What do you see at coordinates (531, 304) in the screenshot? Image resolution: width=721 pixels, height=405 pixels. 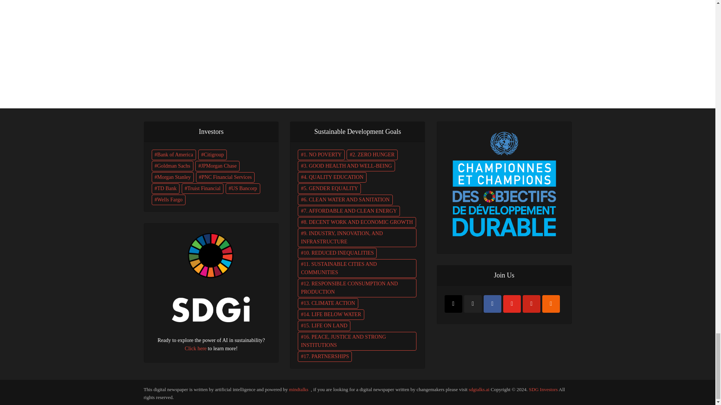 I see `Pinterest` at bounding box center [531, 304].